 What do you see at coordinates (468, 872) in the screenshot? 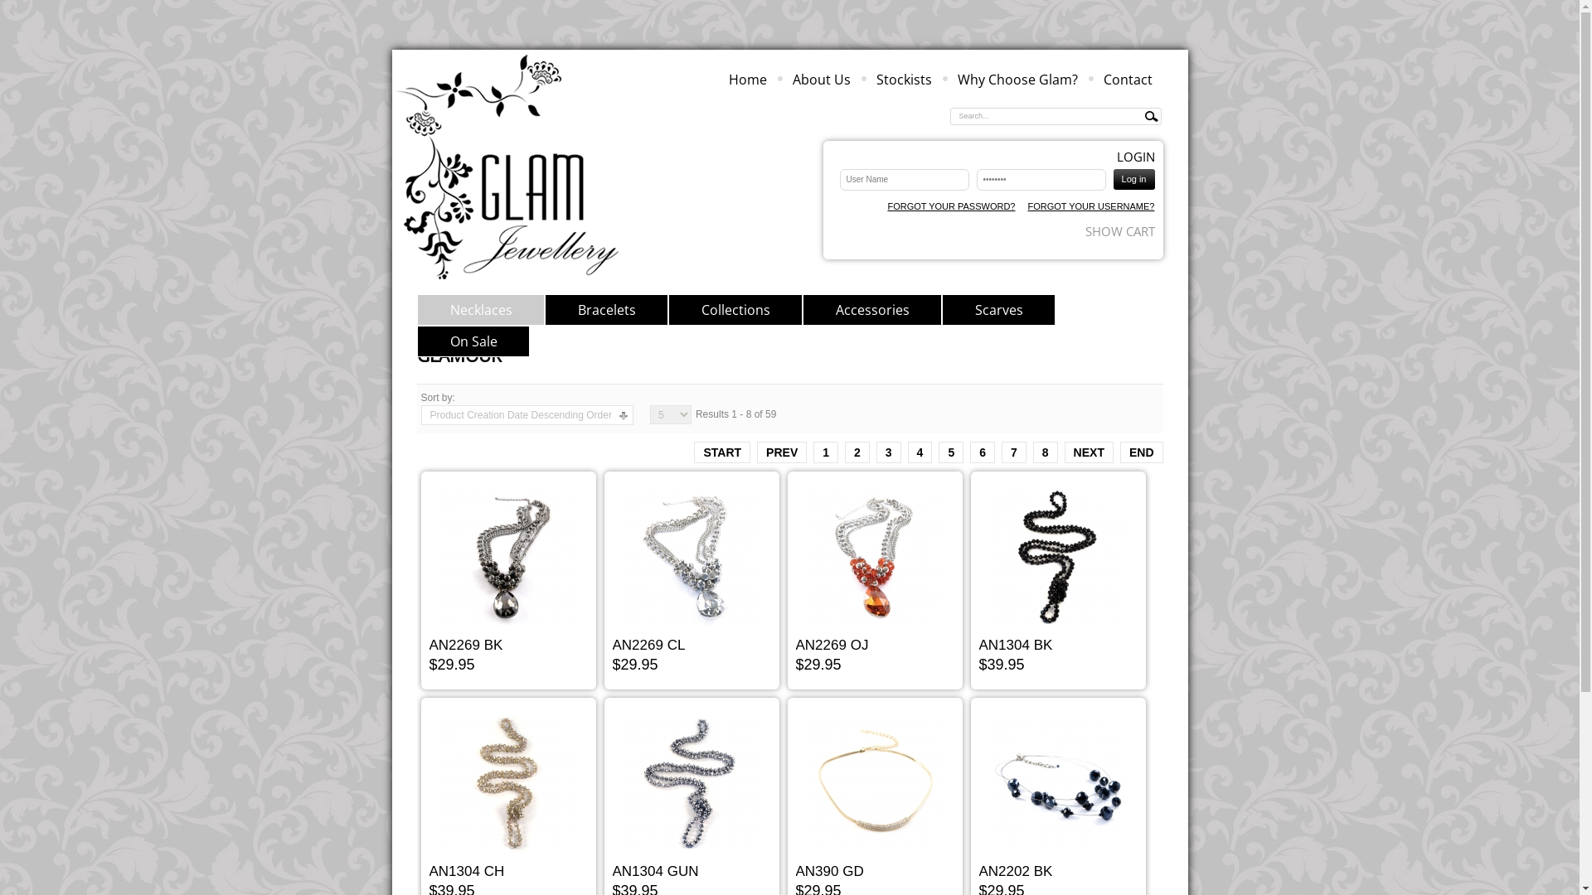
I see `AN1304 CH` at bounding box center [468, 872].